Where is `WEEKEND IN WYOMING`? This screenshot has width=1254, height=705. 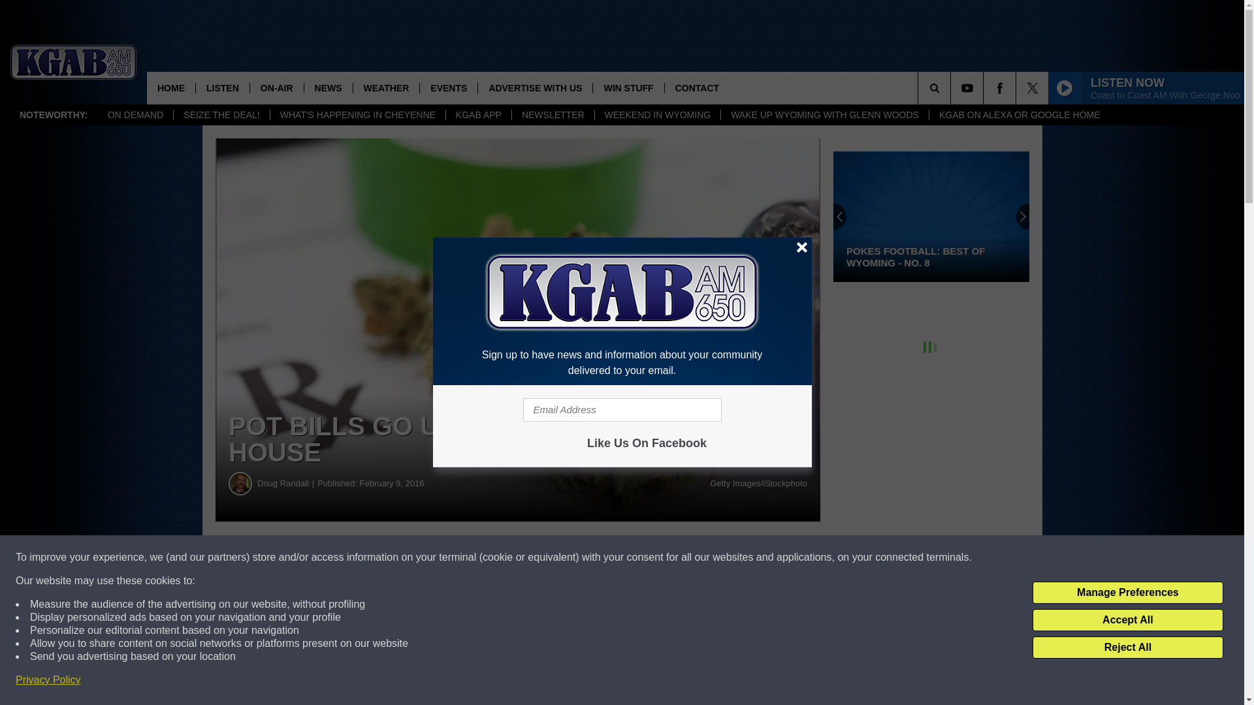 WEEKEND IN WYOMING is located at coordinates (658, 115).